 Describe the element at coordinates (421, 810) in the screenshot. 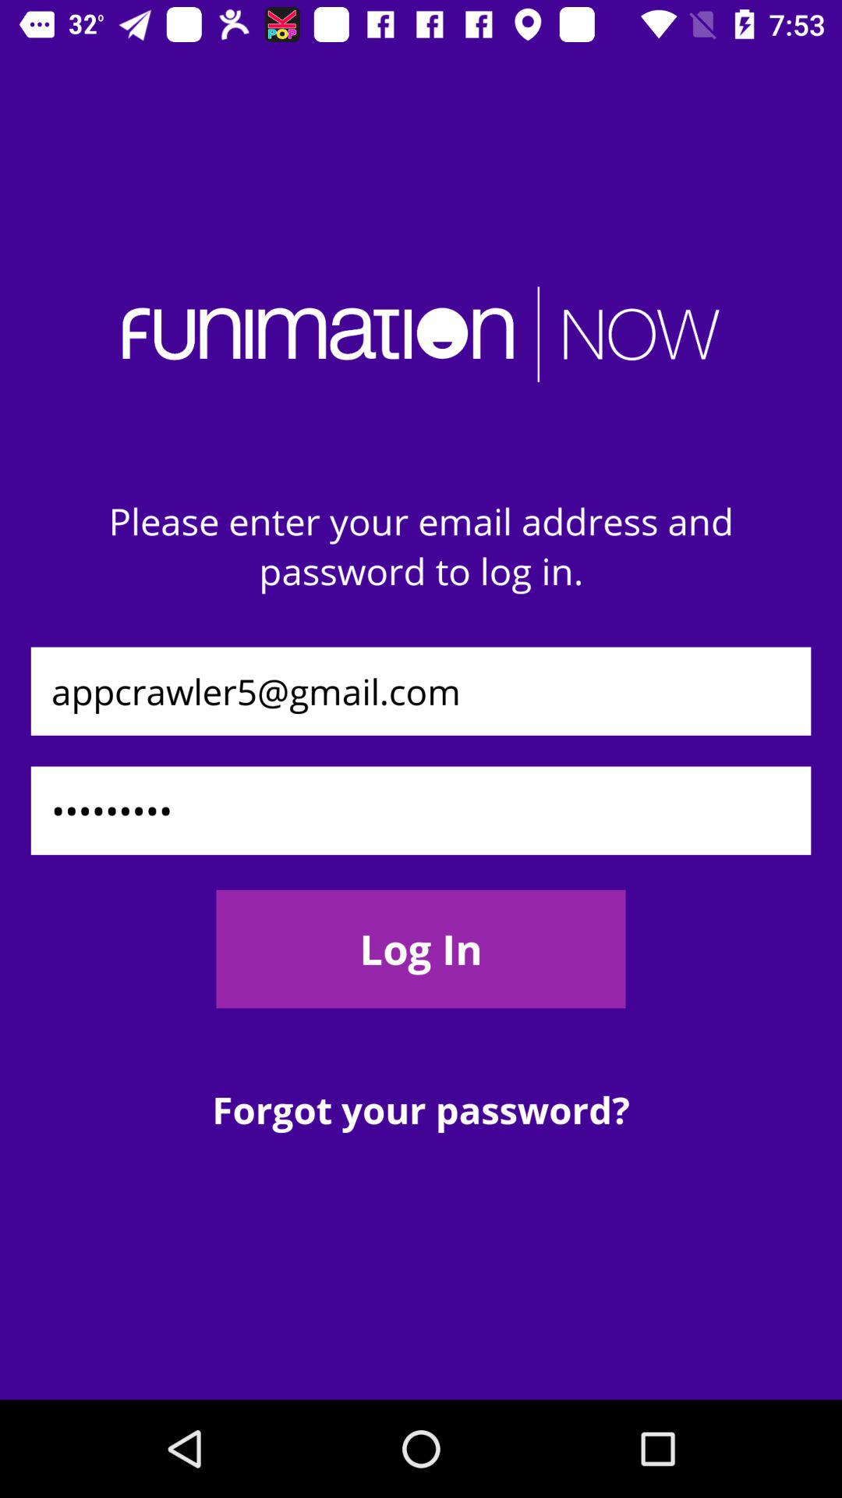

I see `click the icon below appcrawler5@gmail.com item` at that location.